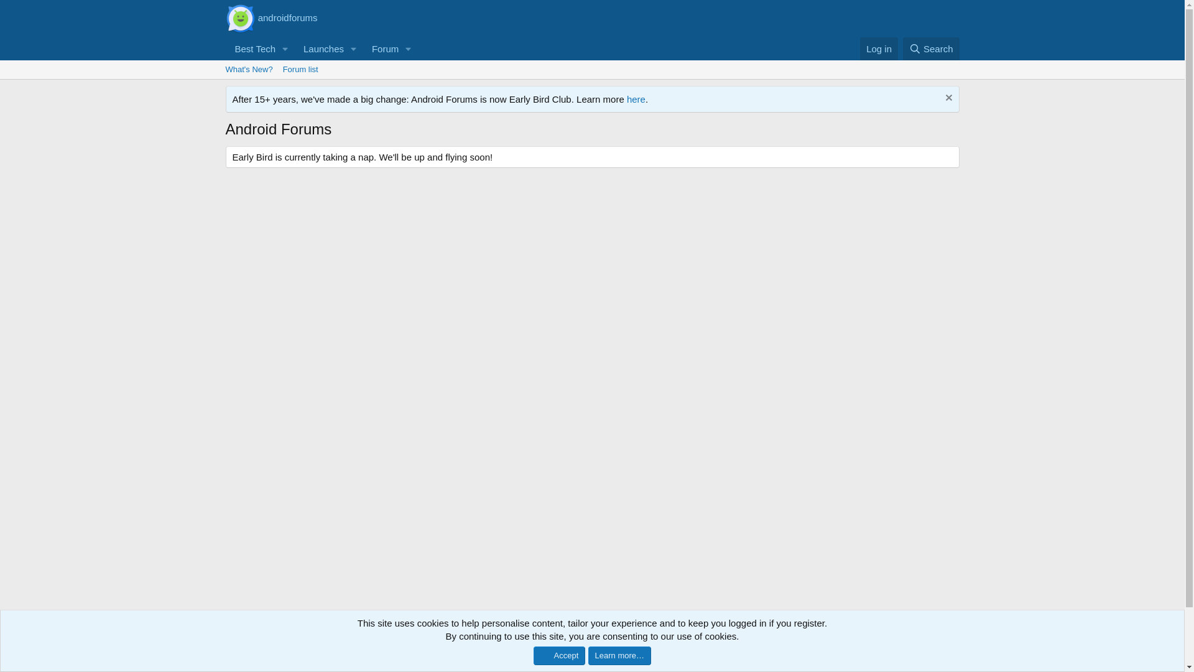  Describe the element at coordinates (878, 49) in the screenshot. I see `Help` at that location.